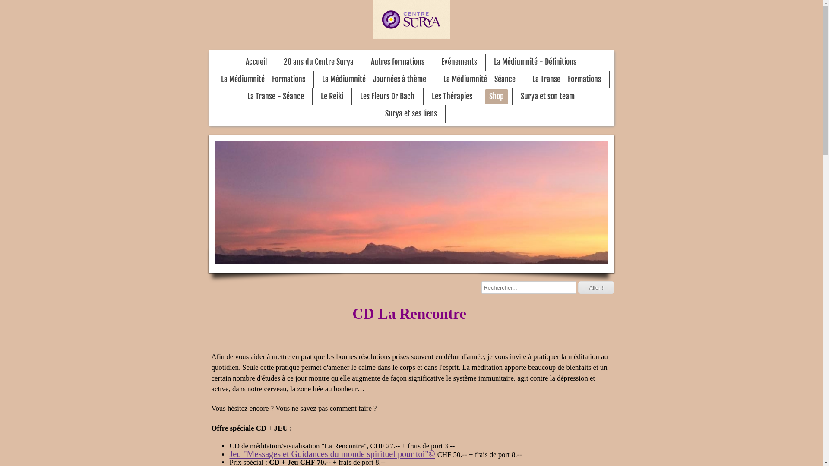 The image size is (829, 466). I want to click on Surya et ses liens, so click(411, 114).